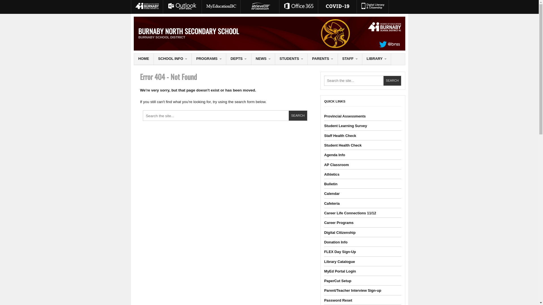  I want to click on MyEd Portal Login, so click(340, 271).